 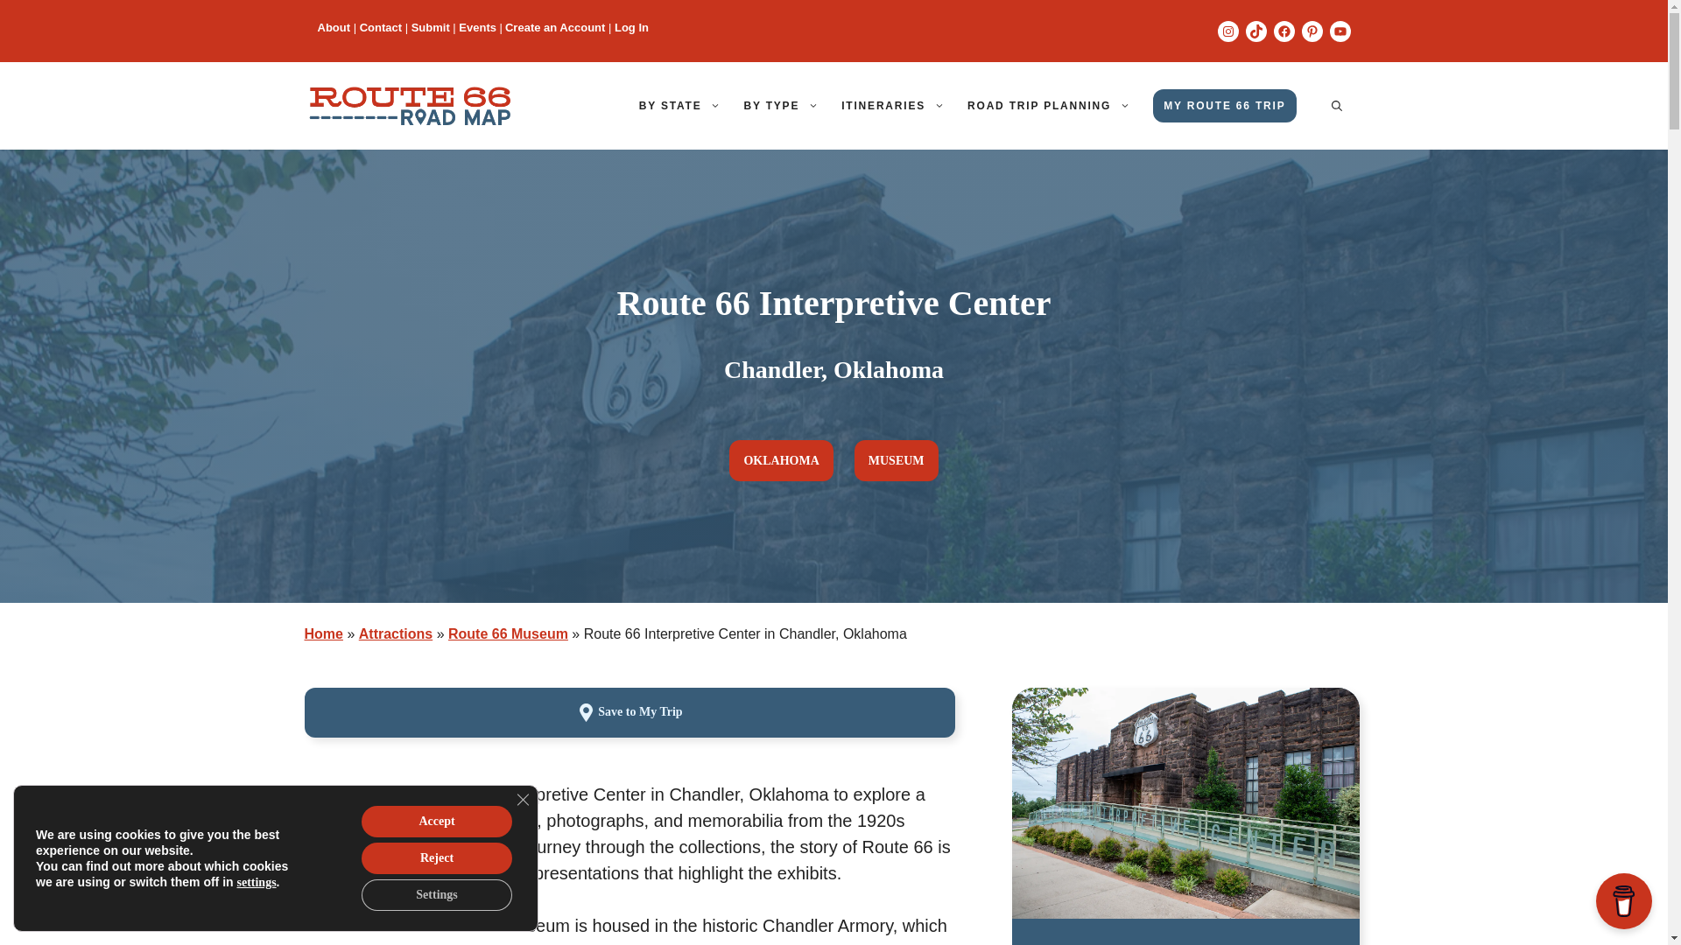 What do you see at coordinates (477, 26) in the screenshot?
I see `Events` at bounding box center [477, 26].